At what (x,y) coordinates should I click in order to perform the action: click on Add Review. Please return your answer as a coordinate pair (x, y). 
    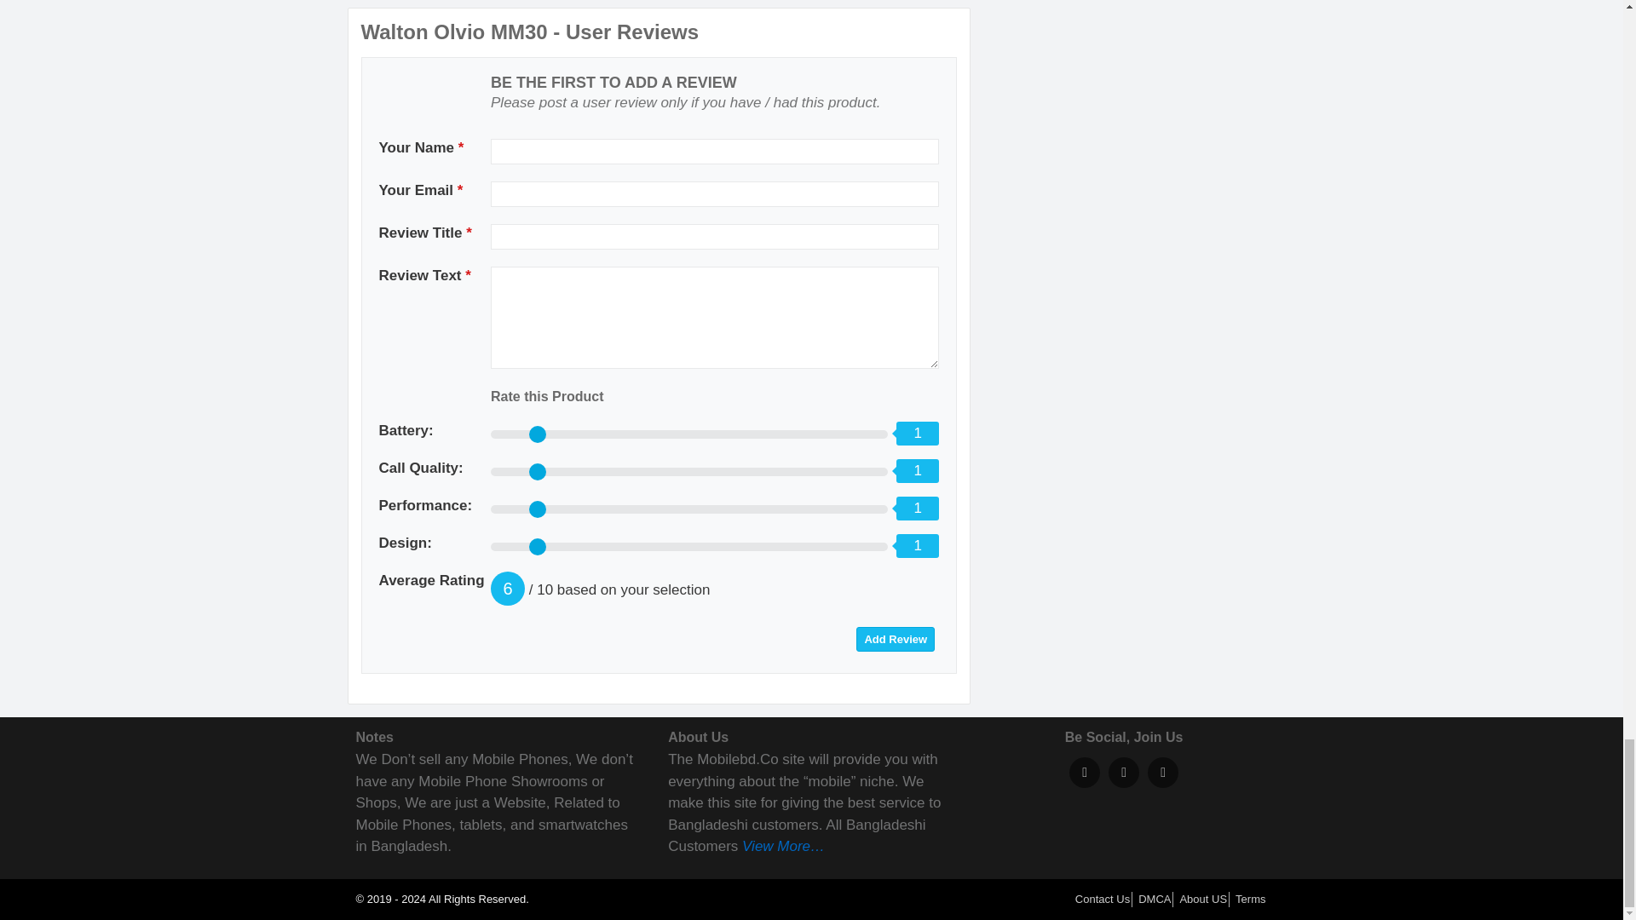
    Looking at the image, I should click on (895, 639).